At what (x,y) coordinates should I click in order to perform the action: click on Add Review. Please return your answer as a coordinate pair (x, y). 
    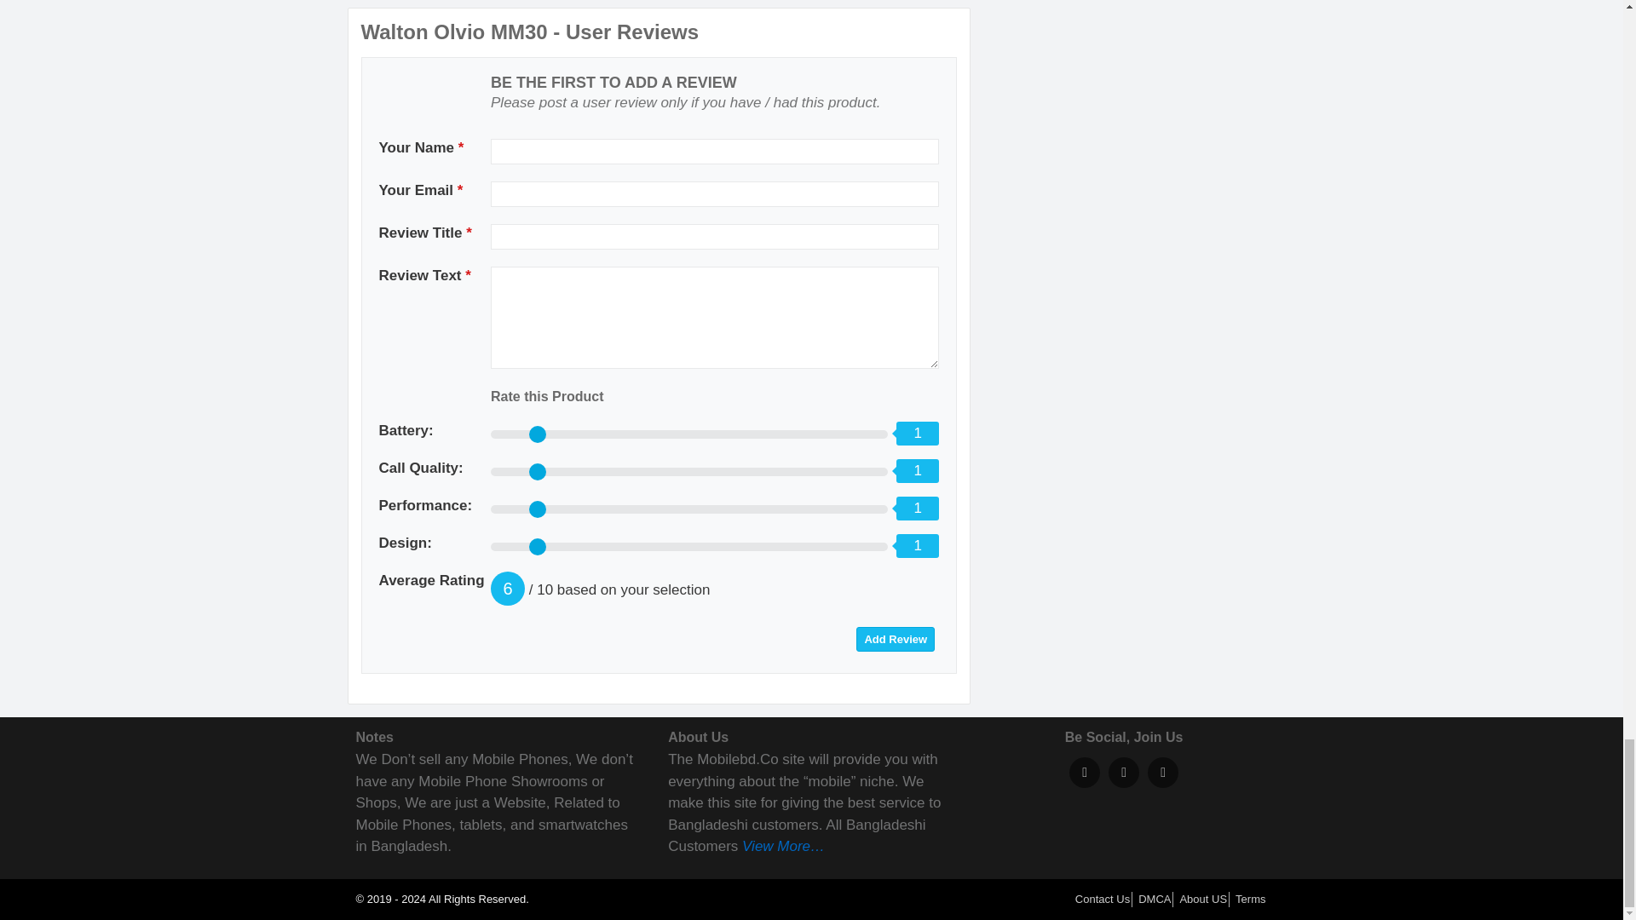
    Looking at the image, I should click on (895, 639).